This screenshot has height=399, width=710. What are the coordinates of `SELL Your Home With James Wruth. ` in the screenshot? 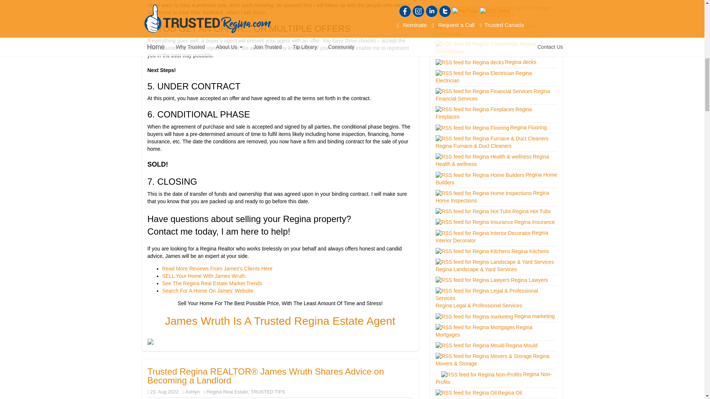 It's located at (205, 276).